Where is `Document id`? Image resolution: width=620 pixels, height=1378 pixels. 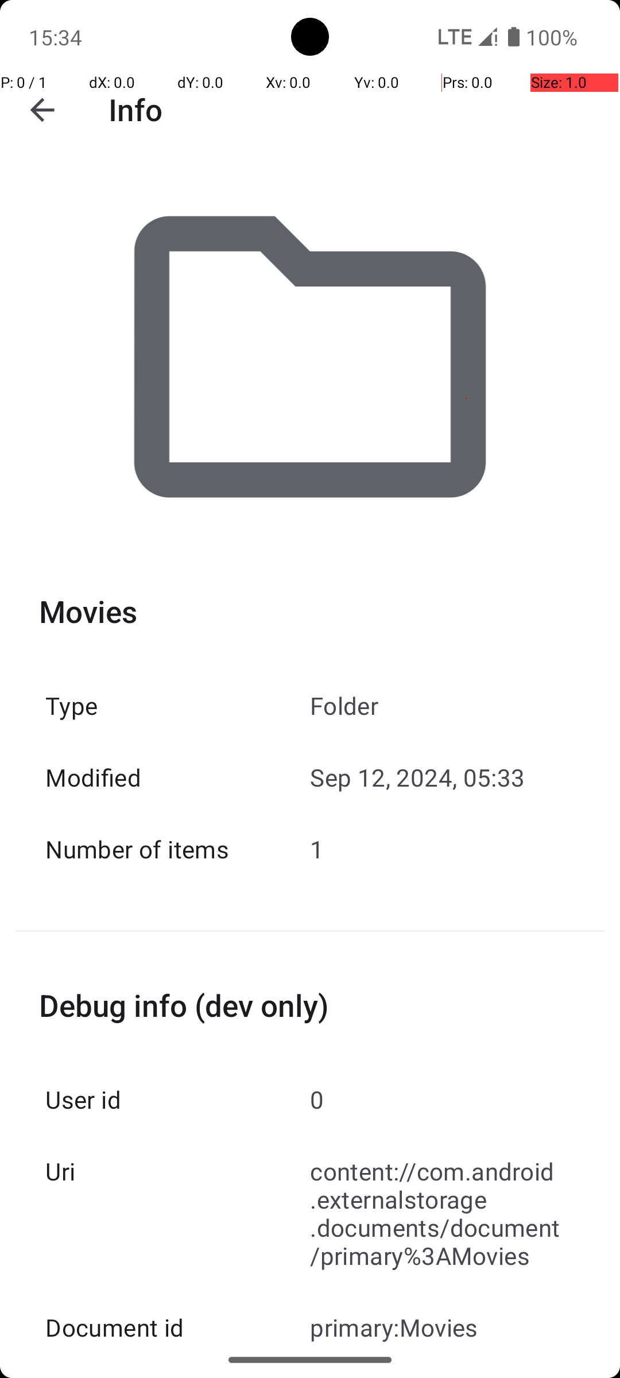
Document id is located at coordinates (178, 1327).